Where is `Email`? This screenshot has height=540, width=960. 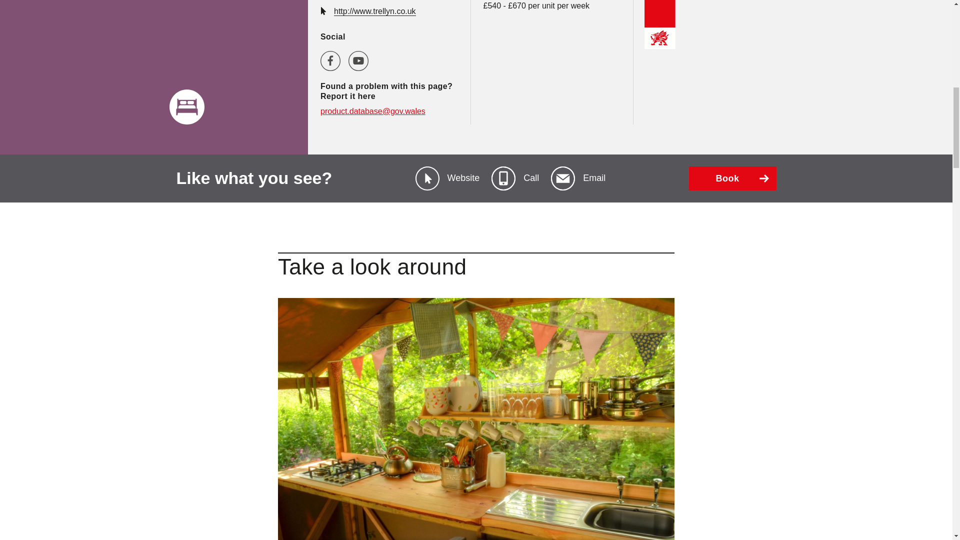 Email is located at coordinates (578, 178).